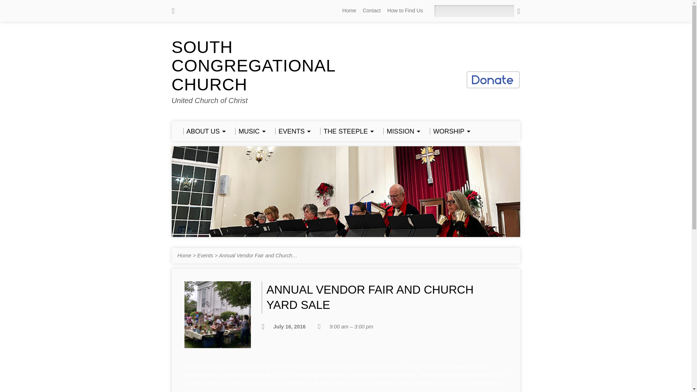 The image size is (697, 392). What do you see at coordinates (249, 131) in the screenshot?
I see `MUSIC` at bounding box center [249, 131].